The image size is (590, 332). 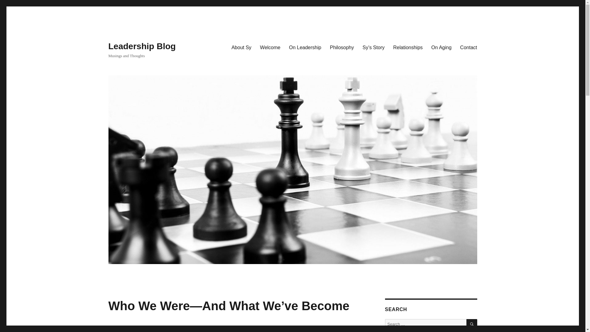 What do you see at coordinates (472, 324) in the screenshot?
I see `SEARCH` at bounding box center [472, 324].